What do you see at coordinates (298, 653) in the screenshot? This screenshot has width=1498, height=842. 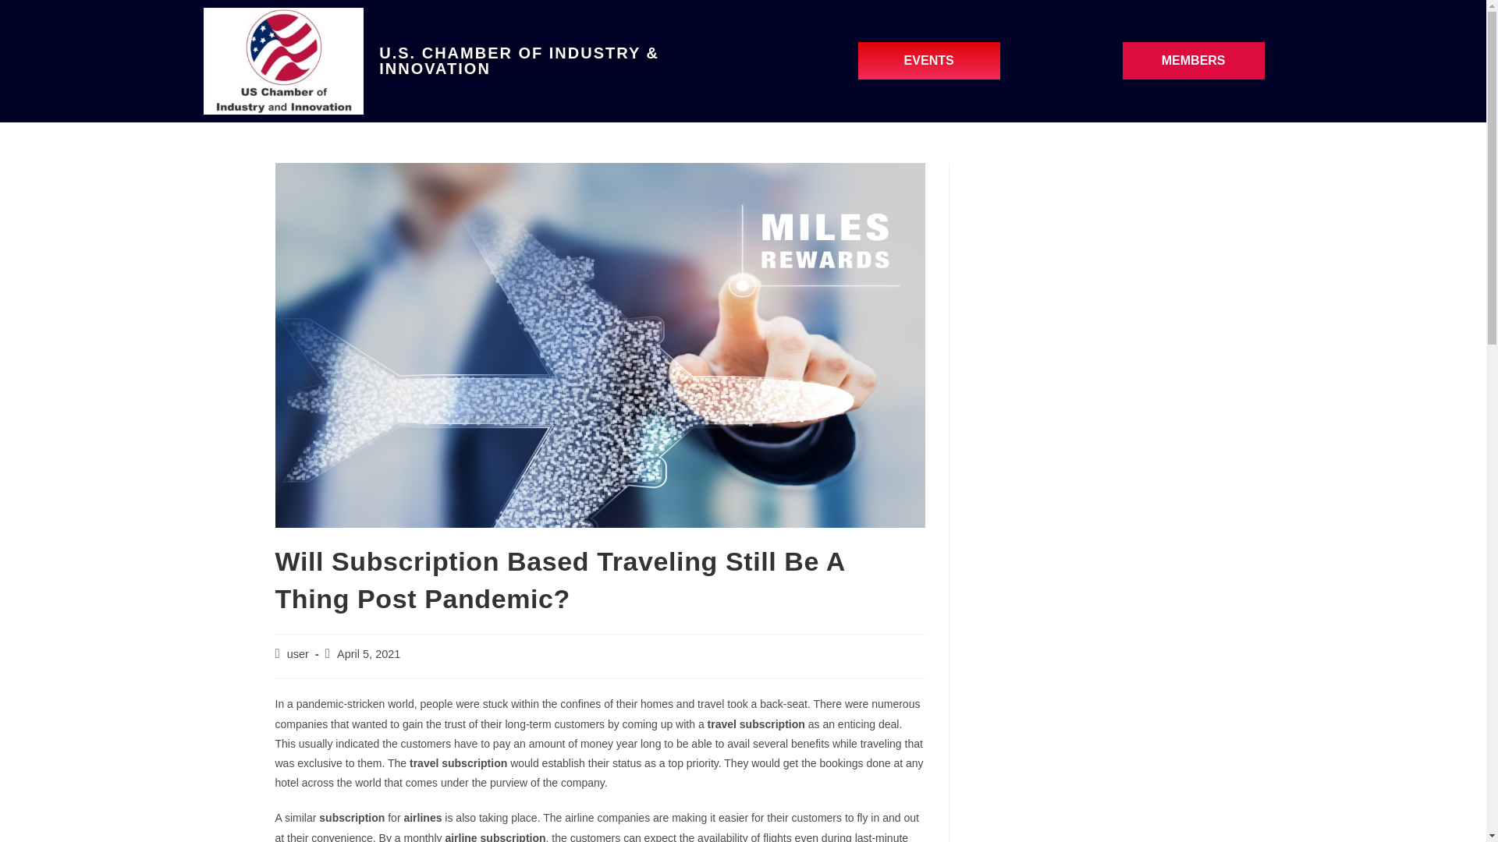 I see `Posts by user` at bounding box center [298, 653].